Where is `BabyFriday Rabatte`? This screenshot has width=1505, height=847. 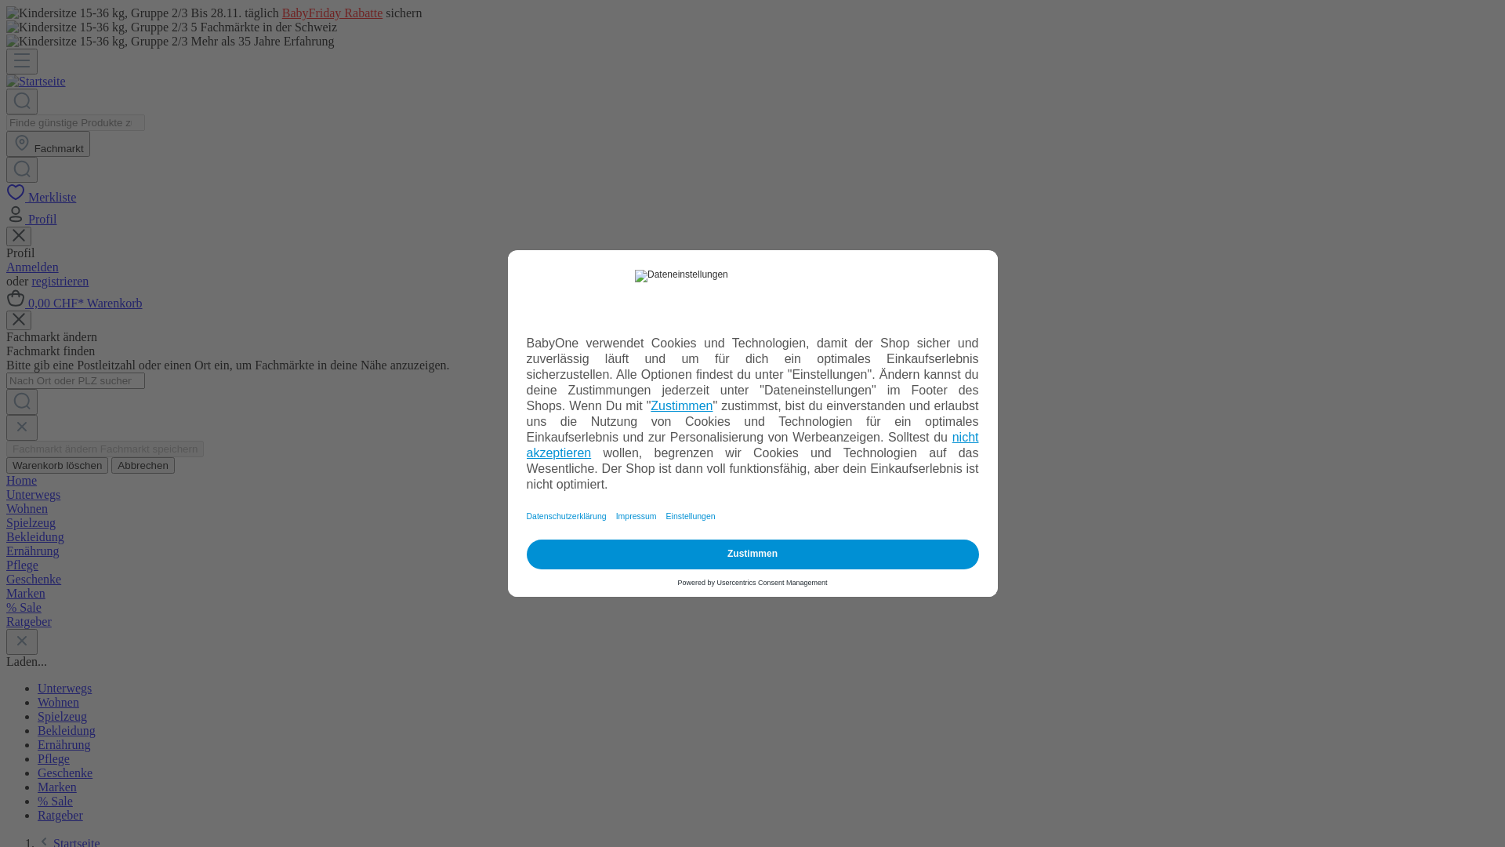 BabyFriday Rabatte is located at coordinates (332, 13).